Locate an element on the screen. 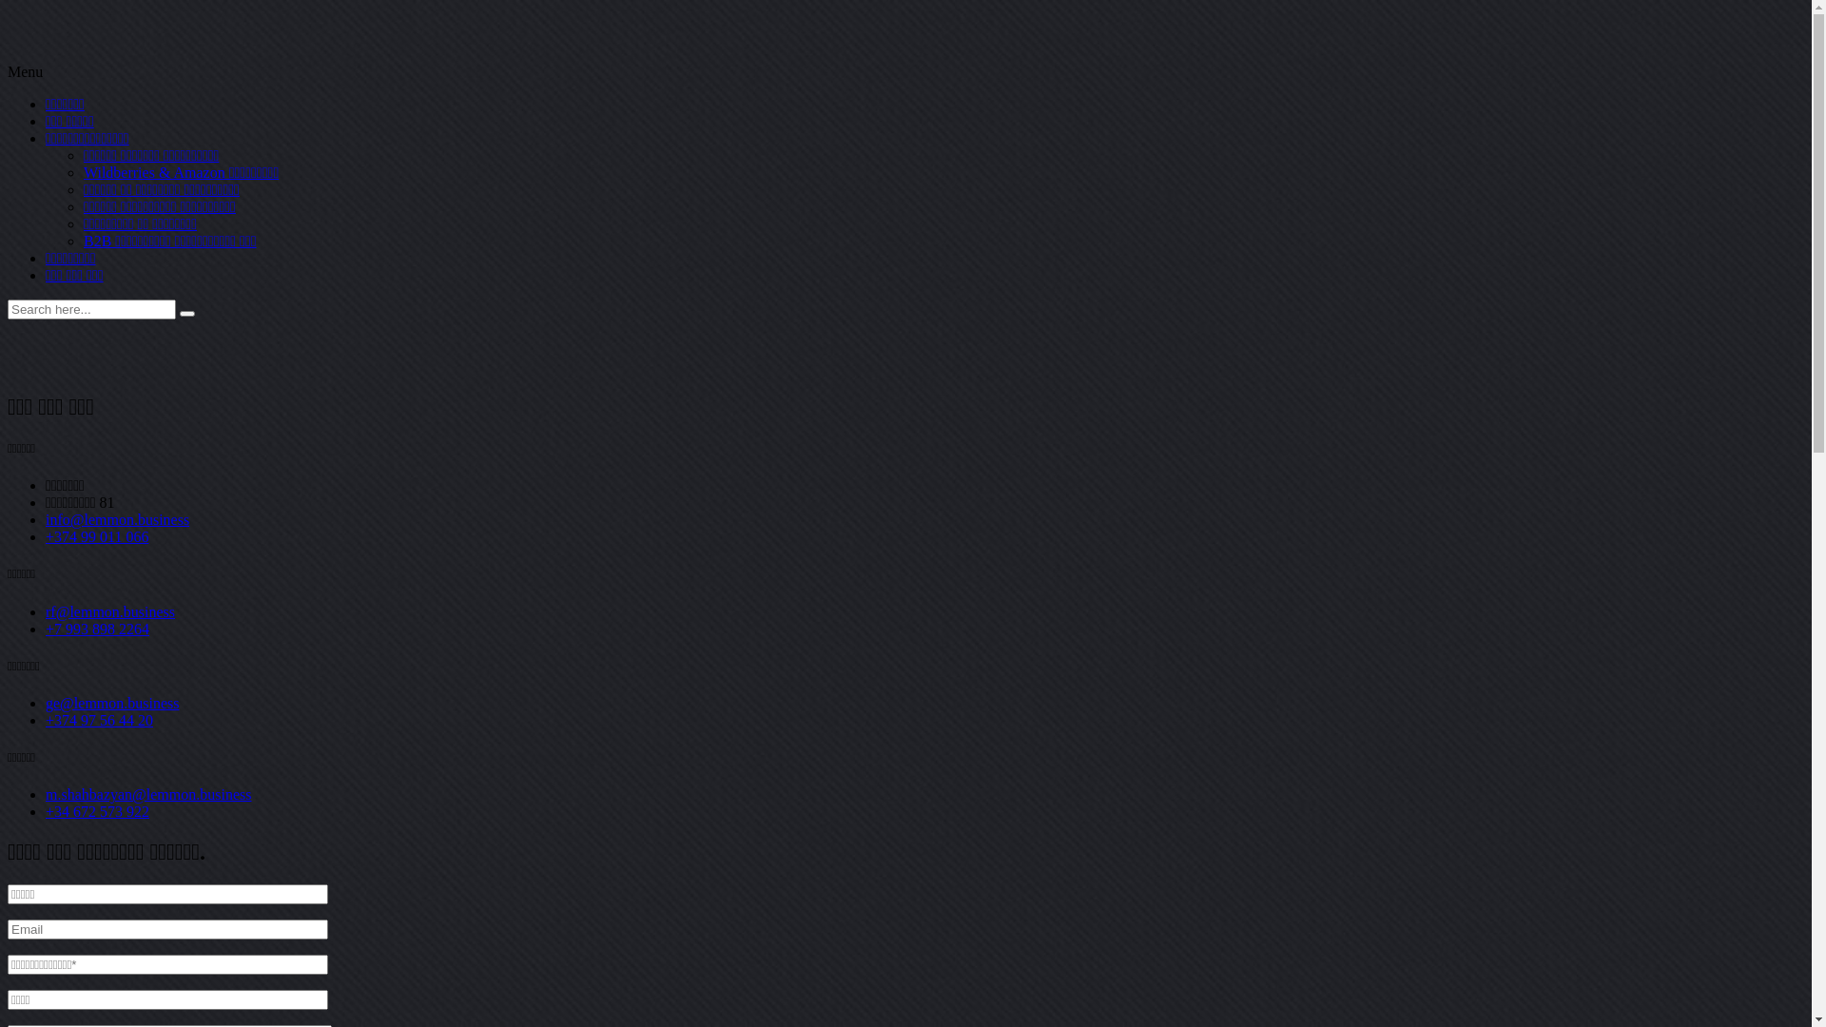 This screenshot has width=1826, height=1027. info@lemmon.business is located at coordinates (118, 519).